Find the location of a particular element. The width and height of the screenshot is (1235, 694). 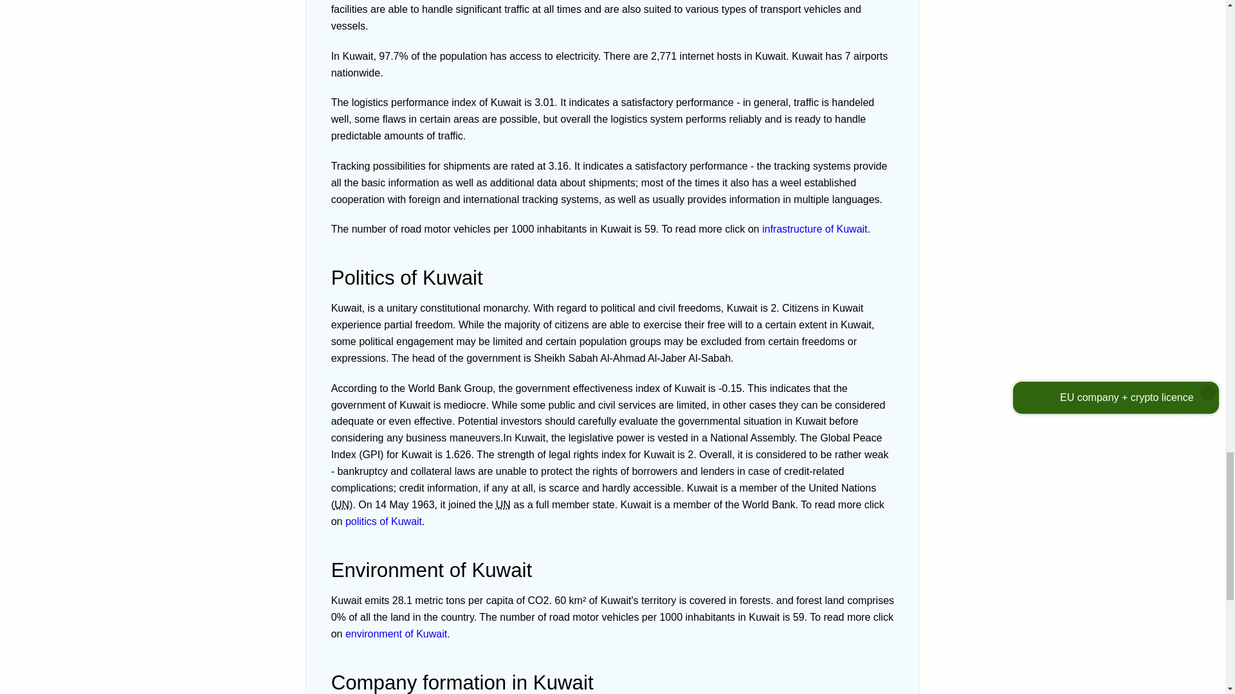

politics of Kuwait is located at coordinates (383, 521).